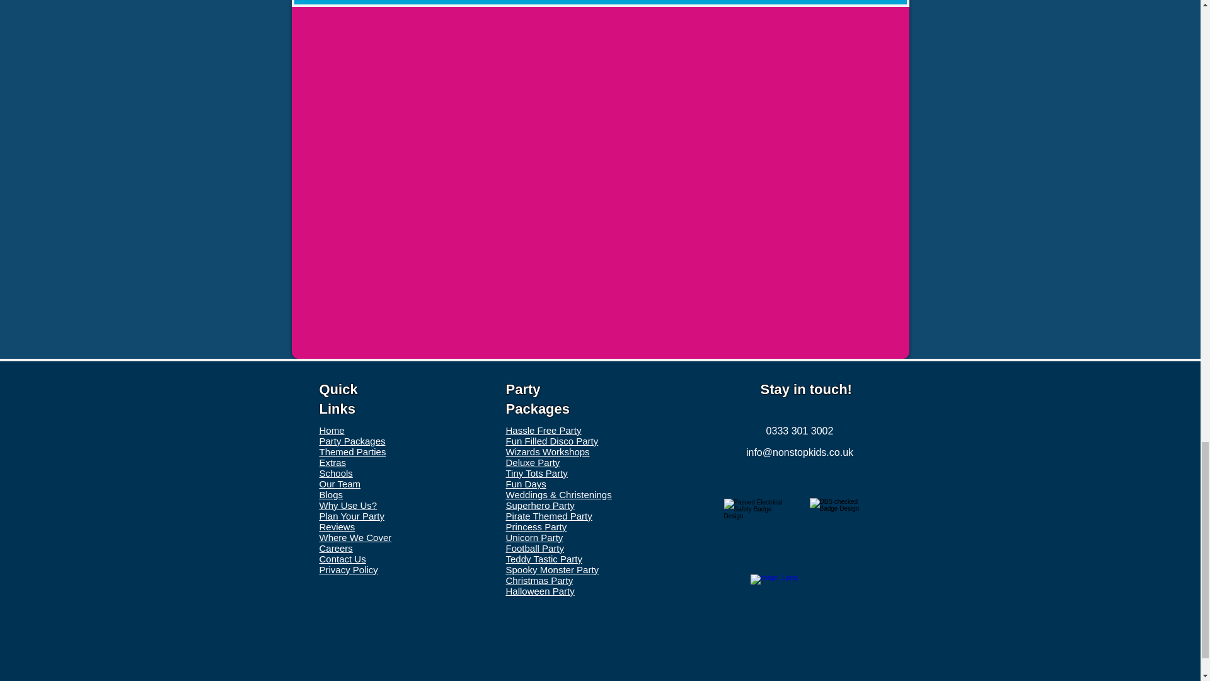 The height and width of the screenshot is (681, 1210). What do you see at coordinates (351, 516) in the screenshot?
I see `Plan Your Party` at bounding box center [351, 516].